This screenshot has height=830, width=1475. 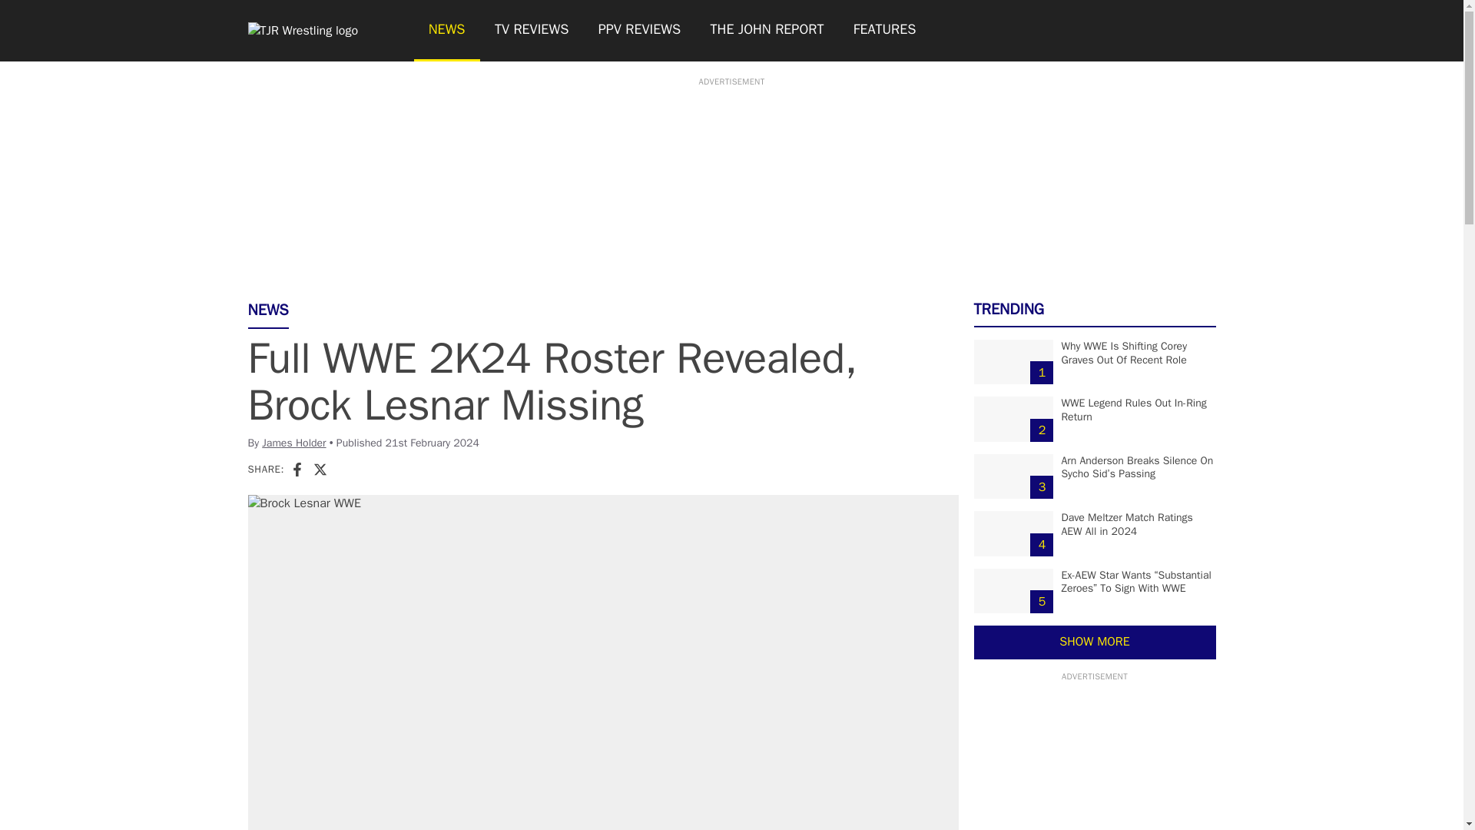 What do you see at coordinates (766, 31) in the screenshot?
I see `THE JOHN REPORT` at bounding box center [766, 31].